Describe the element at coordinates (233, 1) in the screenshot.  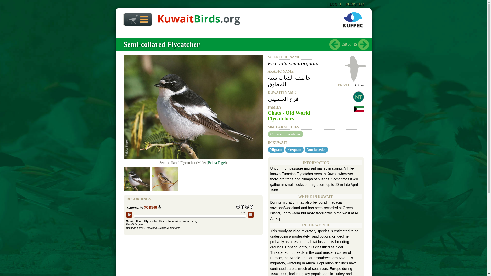
I see `Skip to main content` at that location.